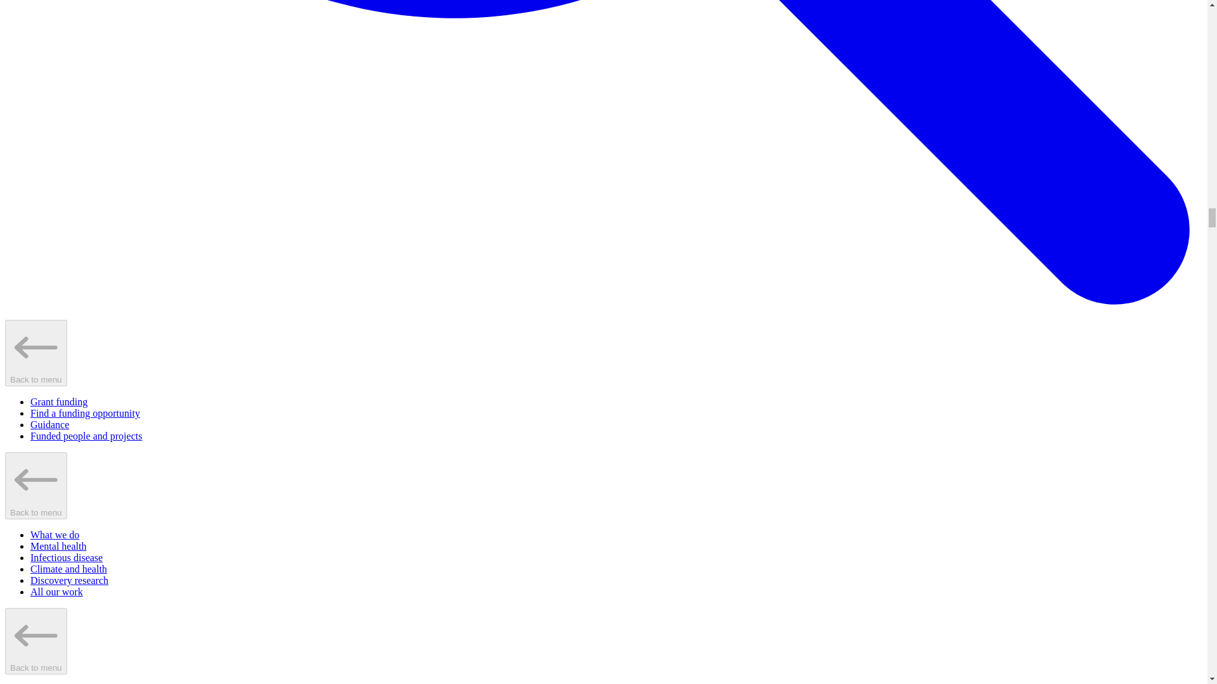 The height and width of the screenshot is (684, 1217). I want to click on Climate and health, so click(68, 569).